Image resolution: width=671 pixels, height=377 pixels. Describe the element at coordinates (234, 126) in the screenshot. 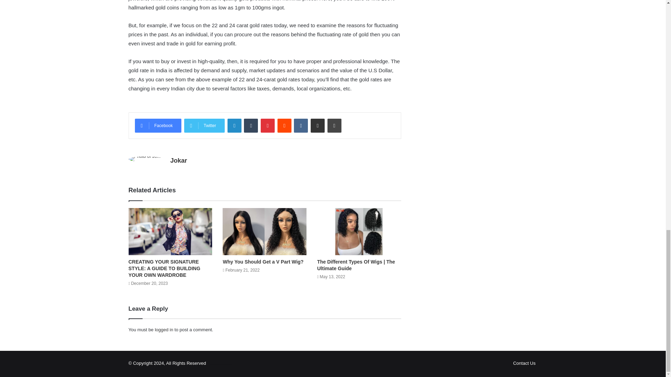

I see `LinkedIn` at that location.